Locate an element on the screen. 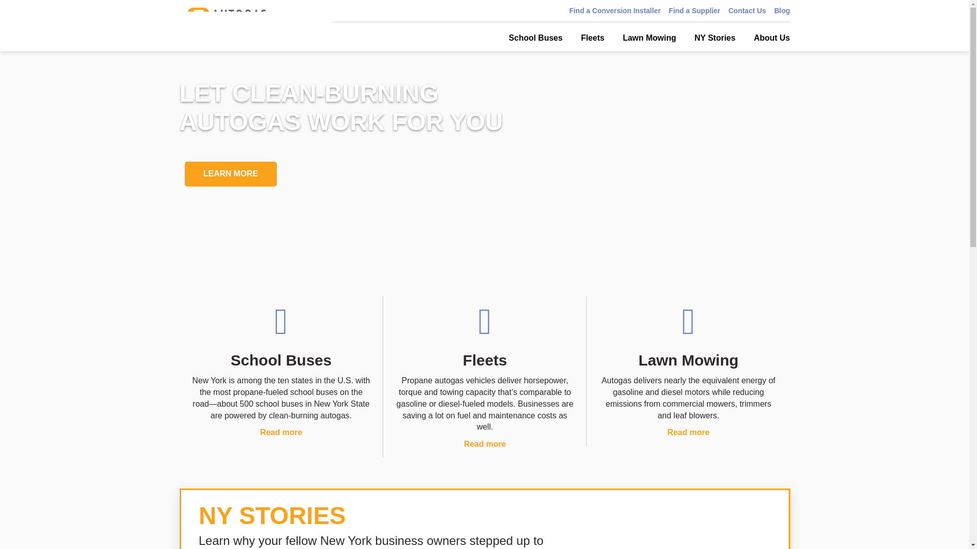  Lawn Mowing is located at coordinates (649, 38).